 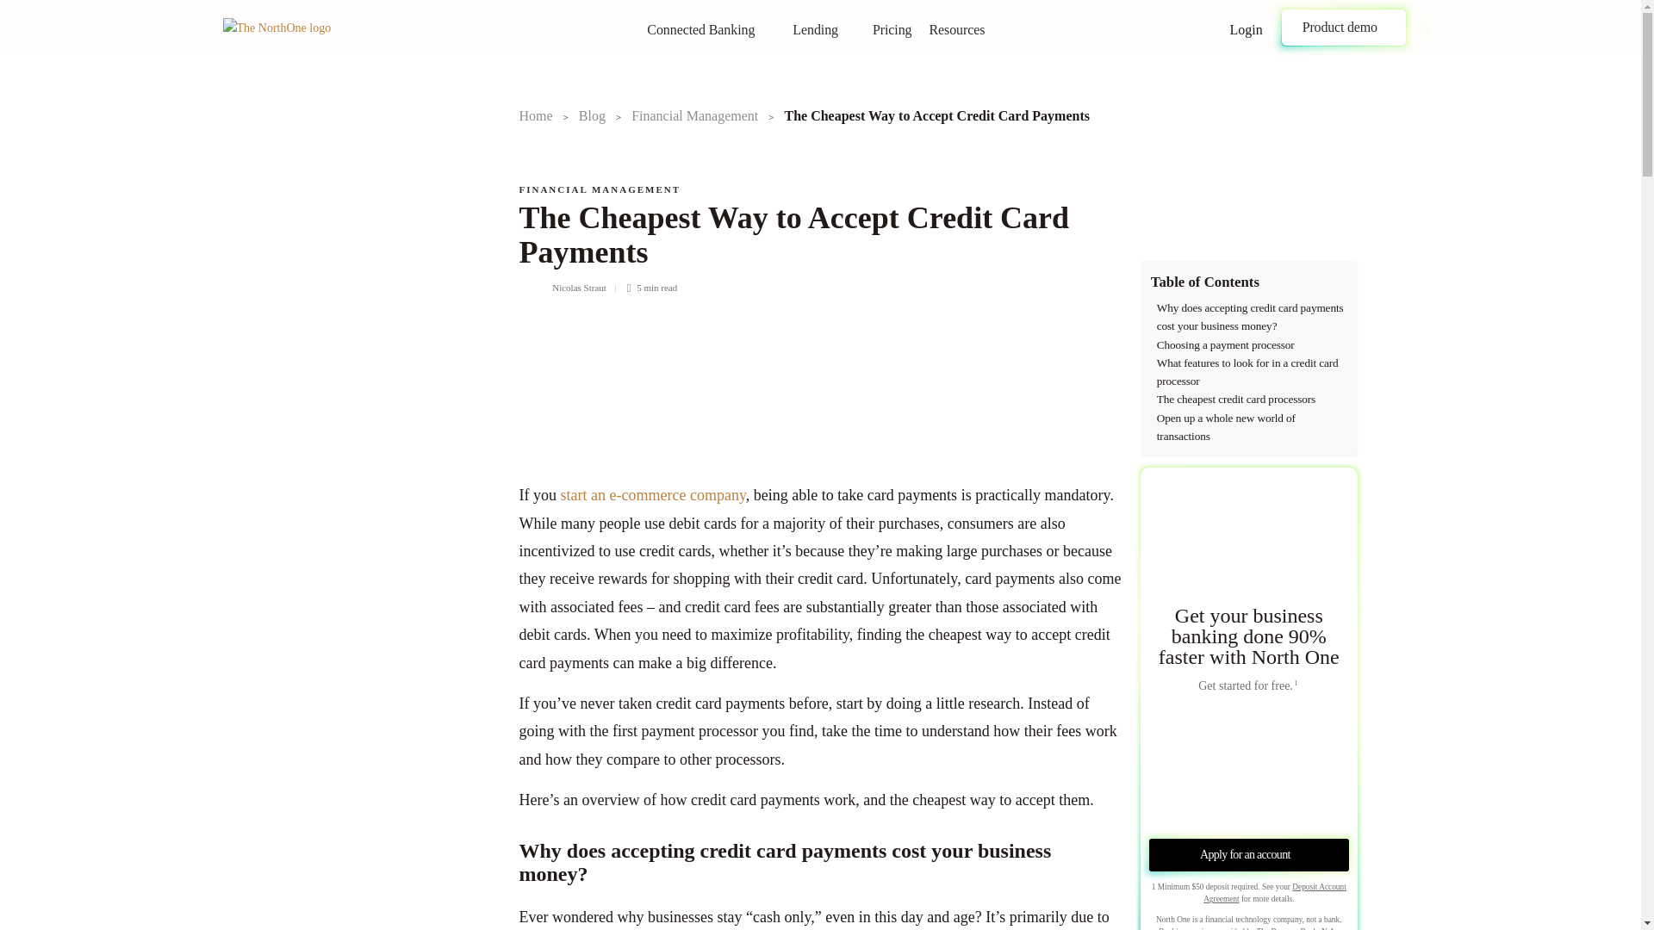 What do you see at coordinates (536, 115) in the screenshot?
I see `Home` at bounding box center [536, 115].